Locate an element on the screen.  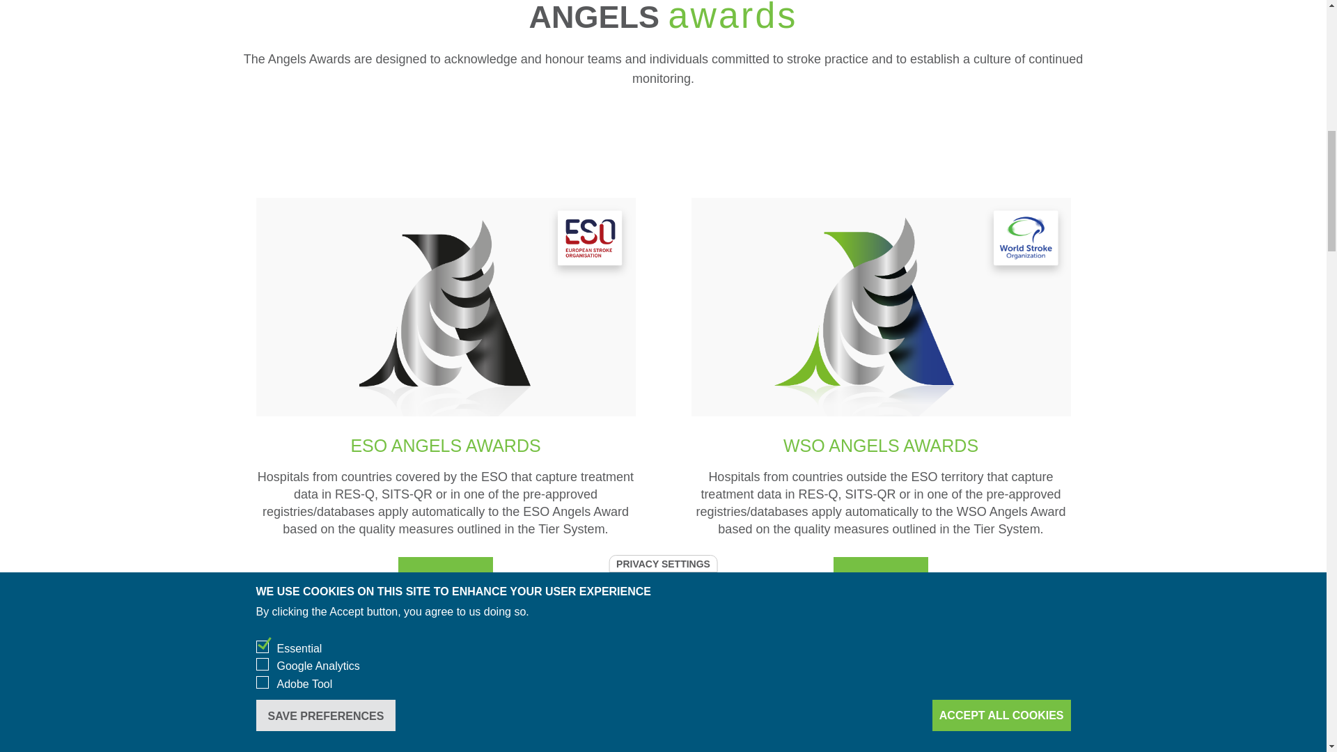
REGISTER YOUR HOSPITAL NOW ON SITS is located at coordinates (663, 709).